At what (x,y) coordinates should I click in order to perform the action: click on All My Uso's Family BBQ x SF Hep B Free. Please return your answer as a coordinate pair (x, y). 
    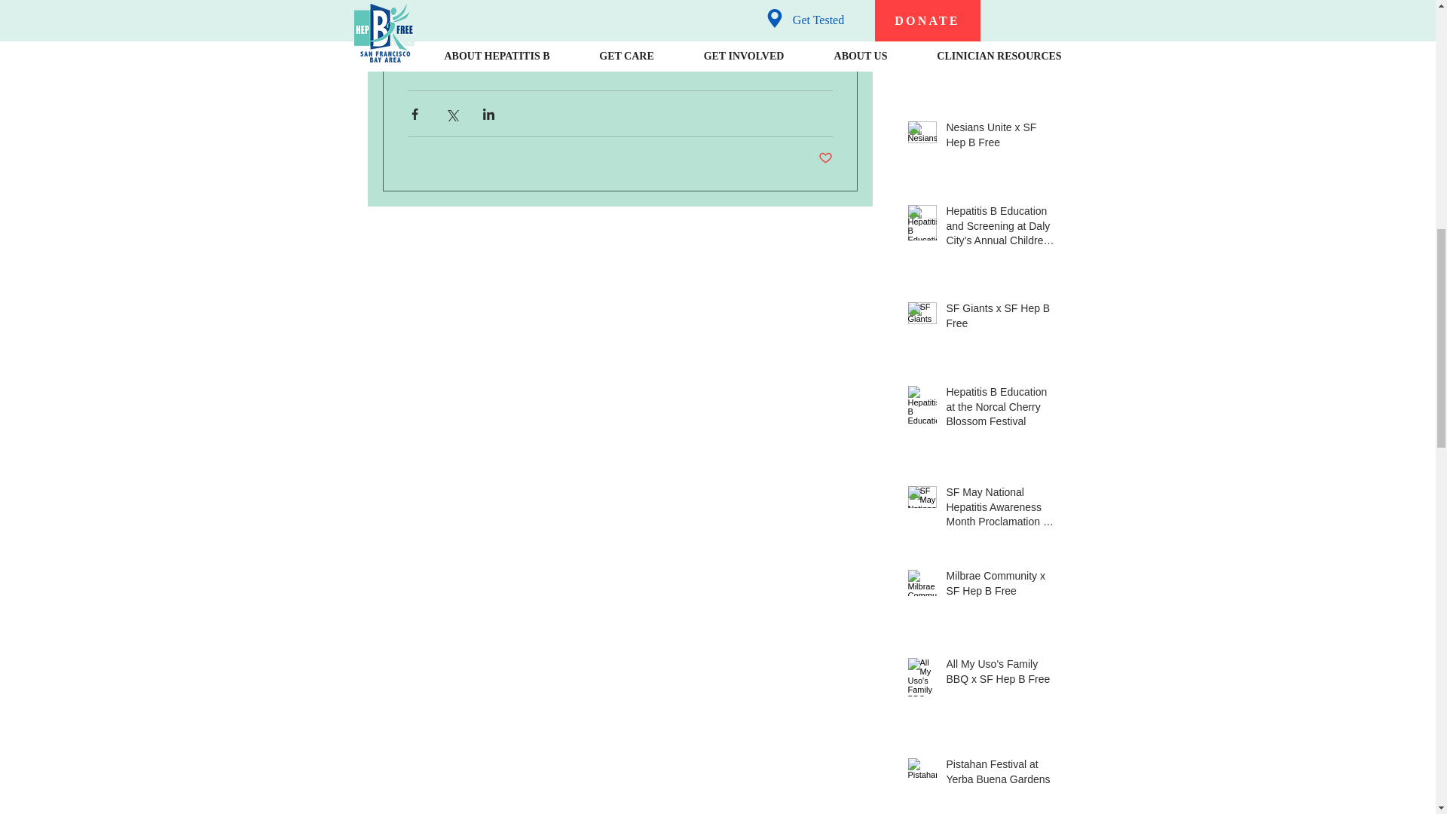
    Looking at the image, I should click on (1000, 675).